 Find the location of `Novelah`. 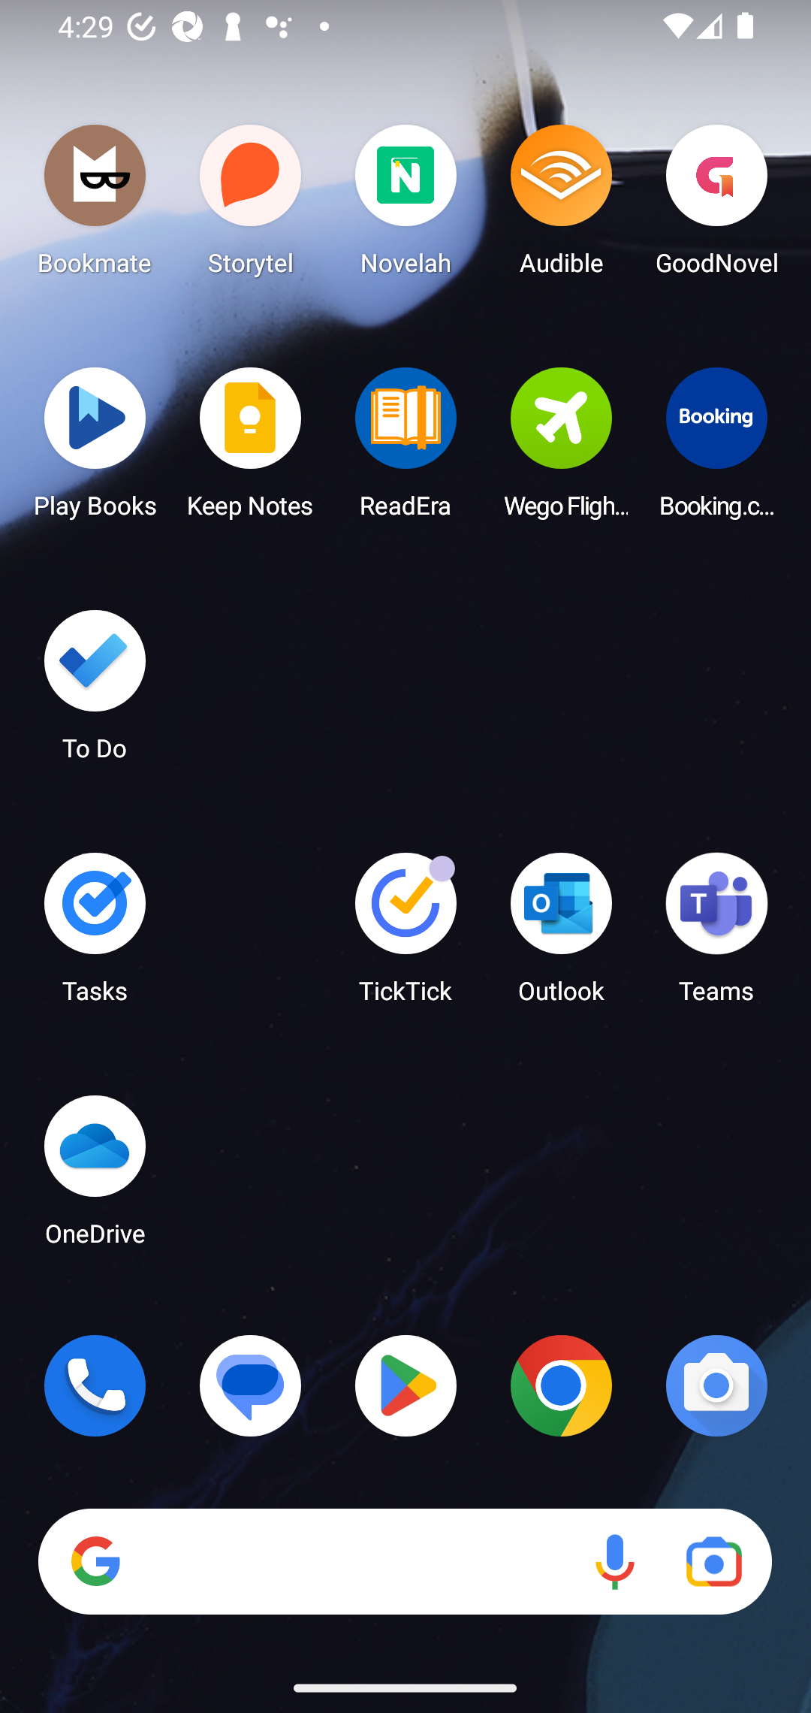

Novelah is located at coordinates (405, 206).